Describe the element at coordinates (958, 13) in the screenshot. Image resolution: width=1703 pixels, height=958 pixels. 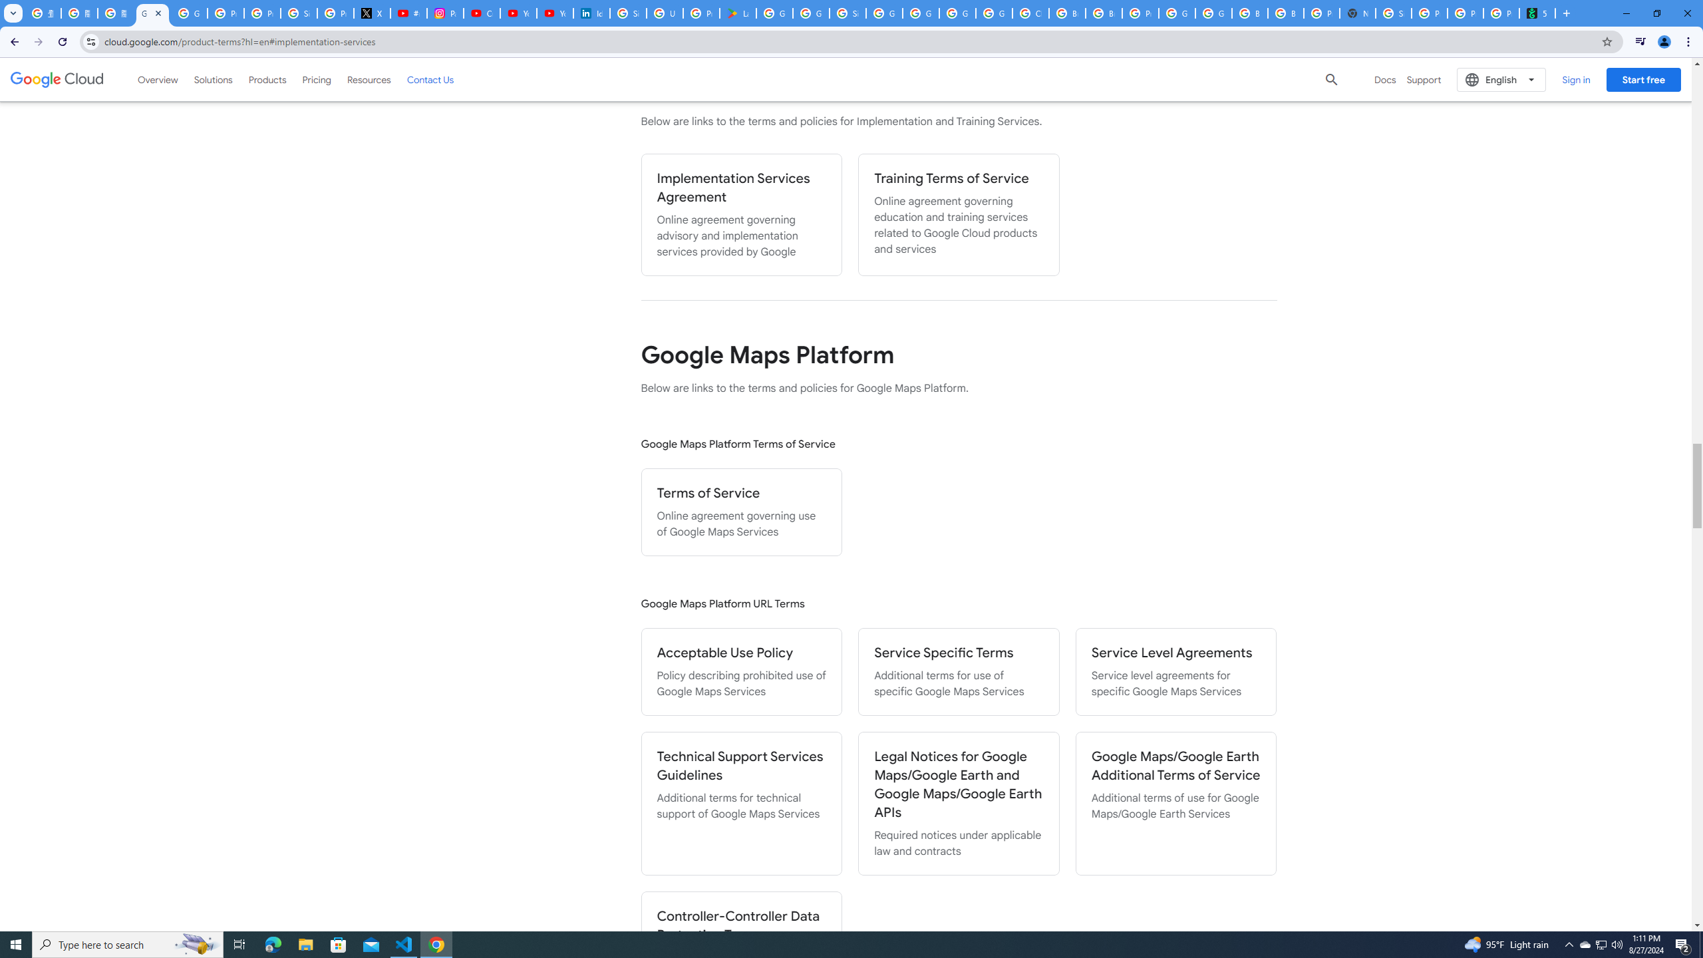
I see `Google Cloud Platform` at that location.